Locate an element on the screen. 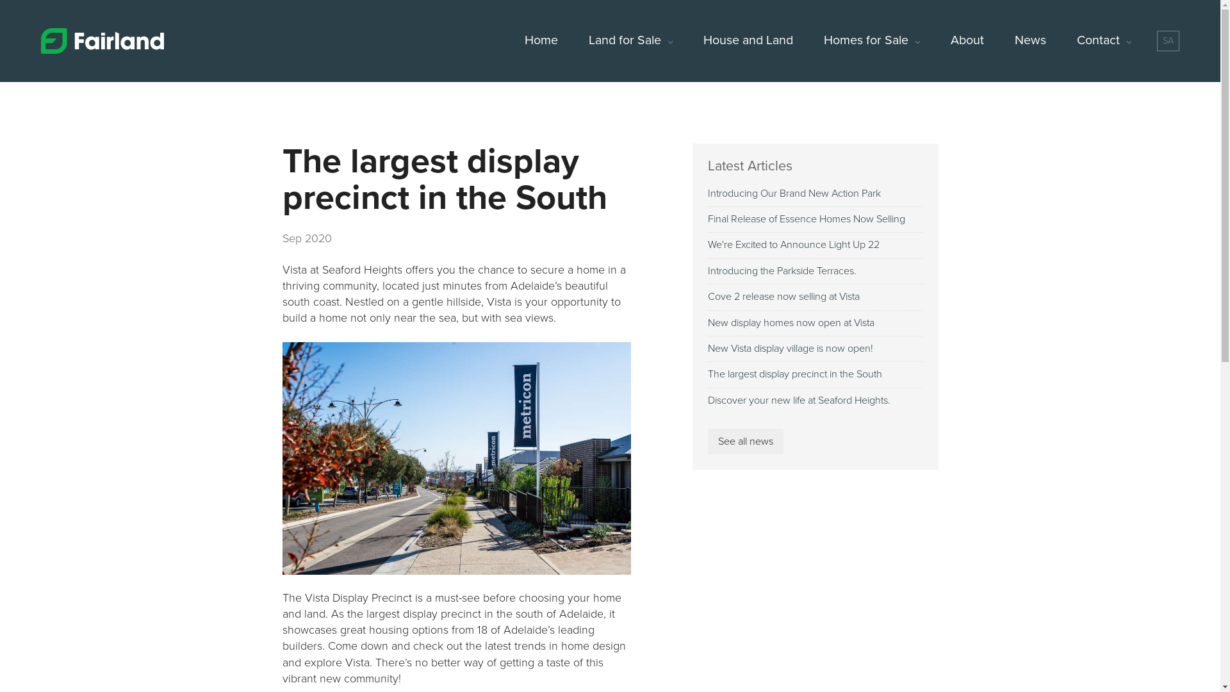 Image resolution: width=1230 pixels, height=692 pixels. Contact is located at coordinates (1104, 41).